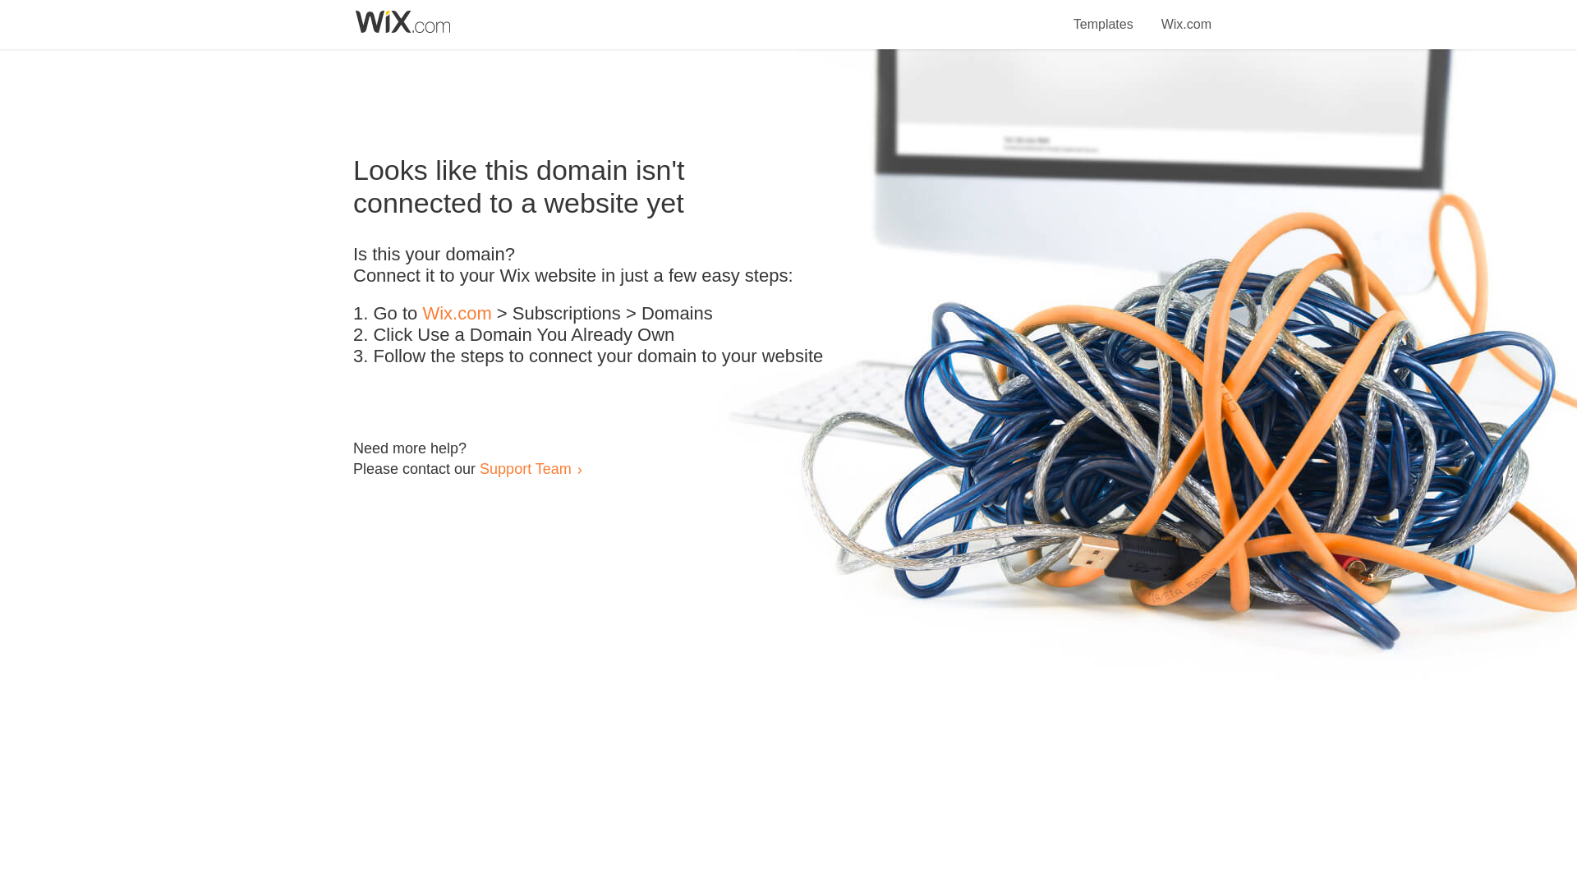 This screenshot has height=887, width=1577. Describe the element at coordinates (1186, 15) in the screenshot. I see `Wix.com` at that location.